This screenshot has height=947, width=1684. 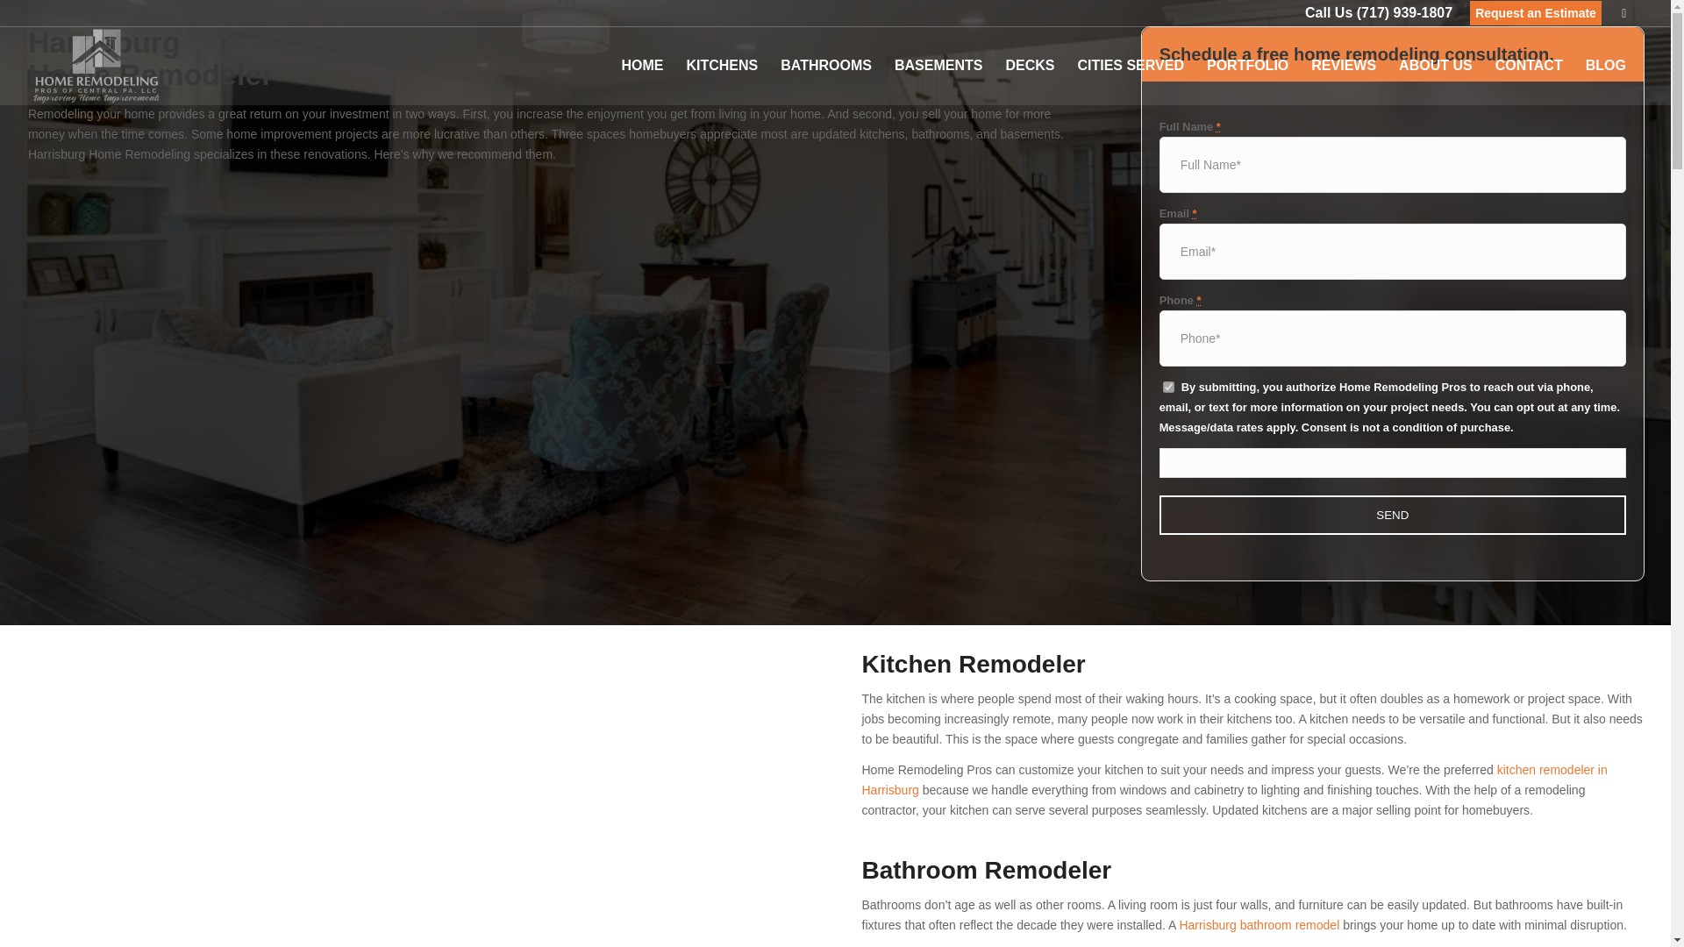 I want to click on Request an Estimate, so click(x=1535, y=13).